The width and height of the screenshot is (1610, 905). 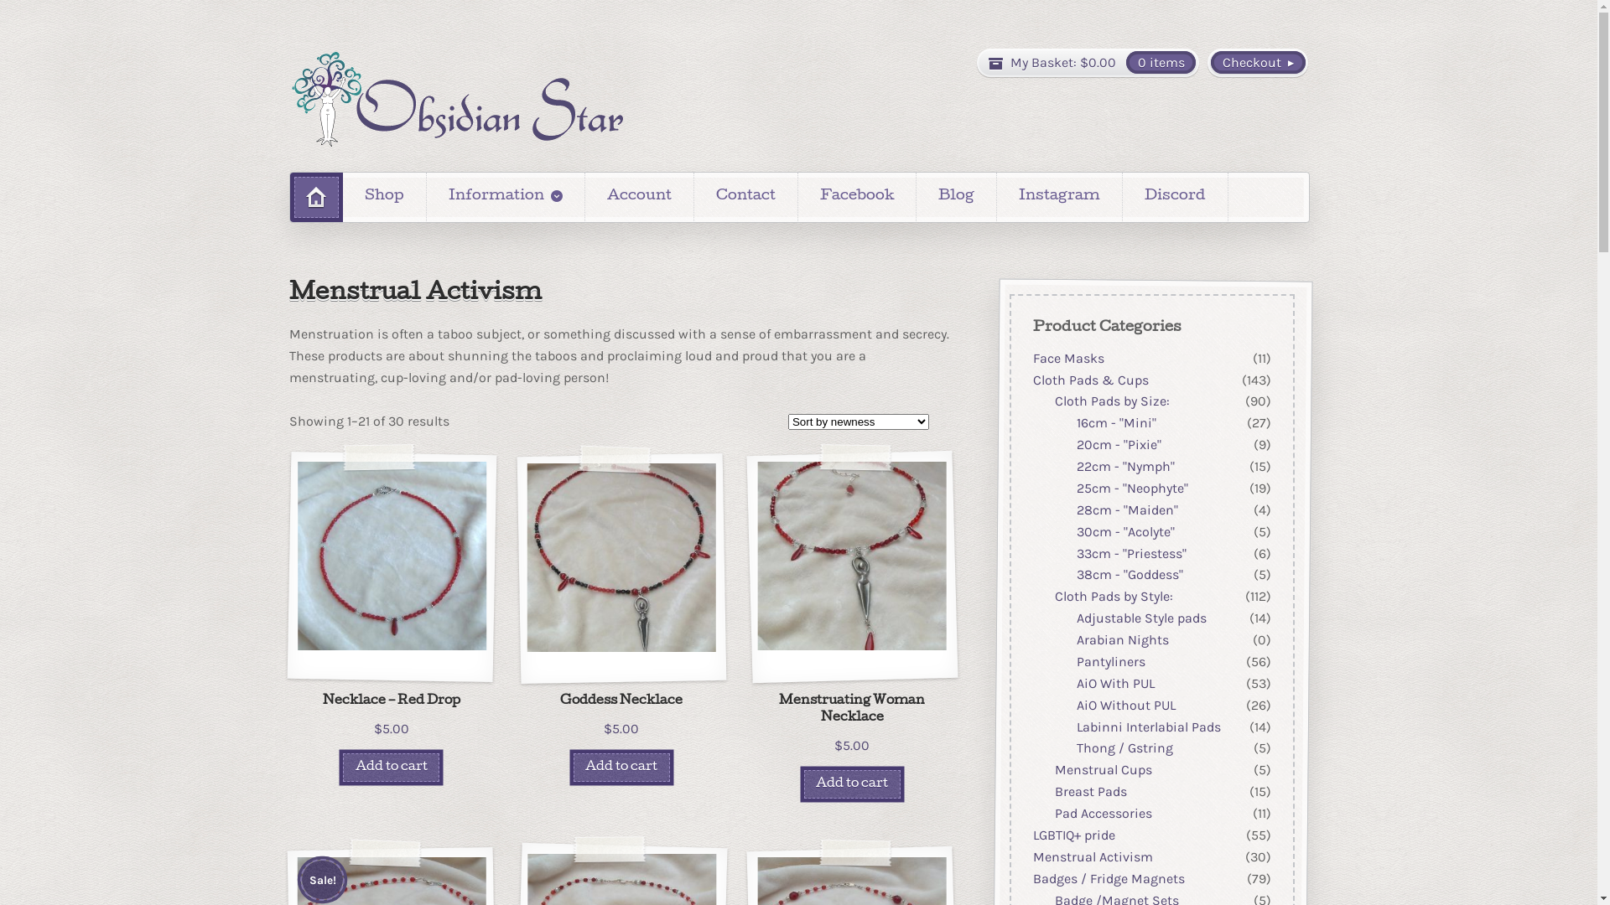 What do you see at coordinates (1125, 466) in the screenshot?
I see `22cm - "Nymph"` at bounding box center [1125, 466].